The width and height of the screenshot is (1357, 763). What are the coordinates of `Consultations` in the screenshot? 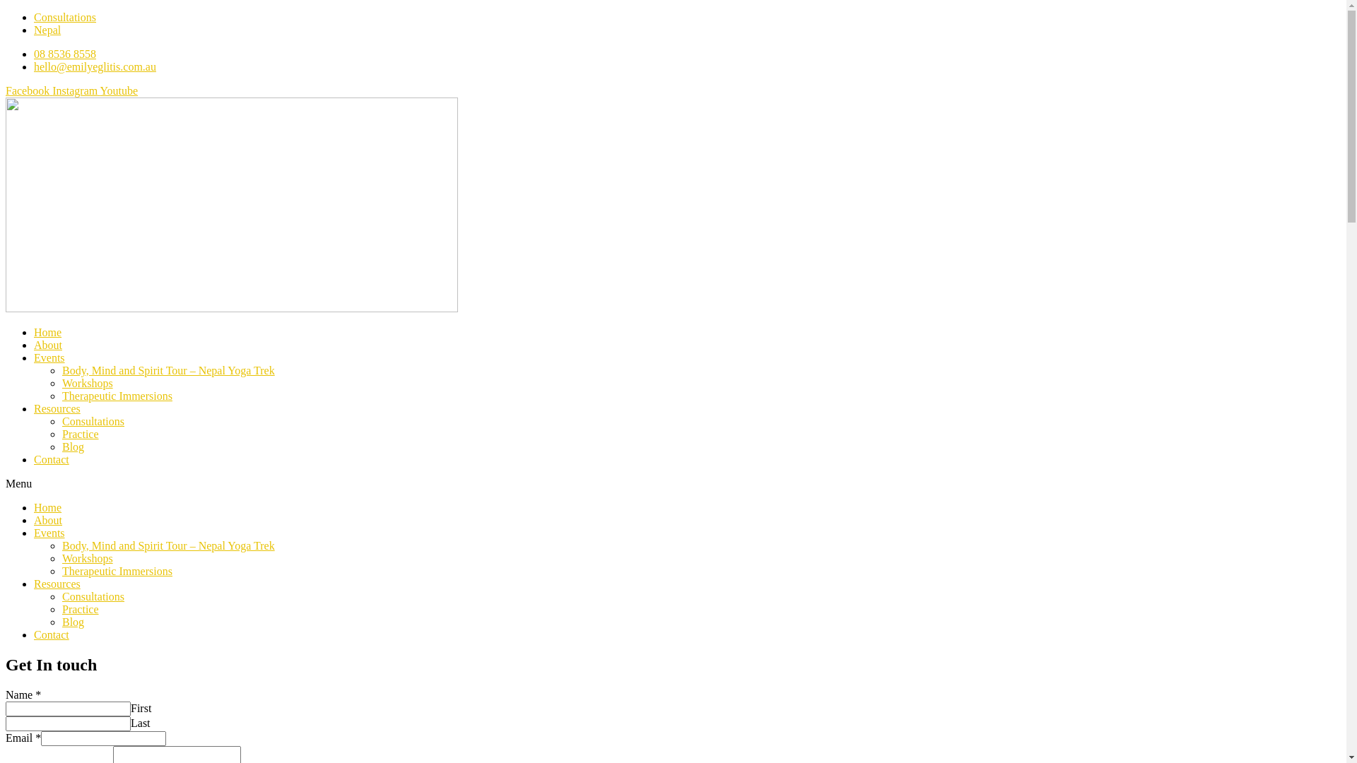 It's located at (93, 596).